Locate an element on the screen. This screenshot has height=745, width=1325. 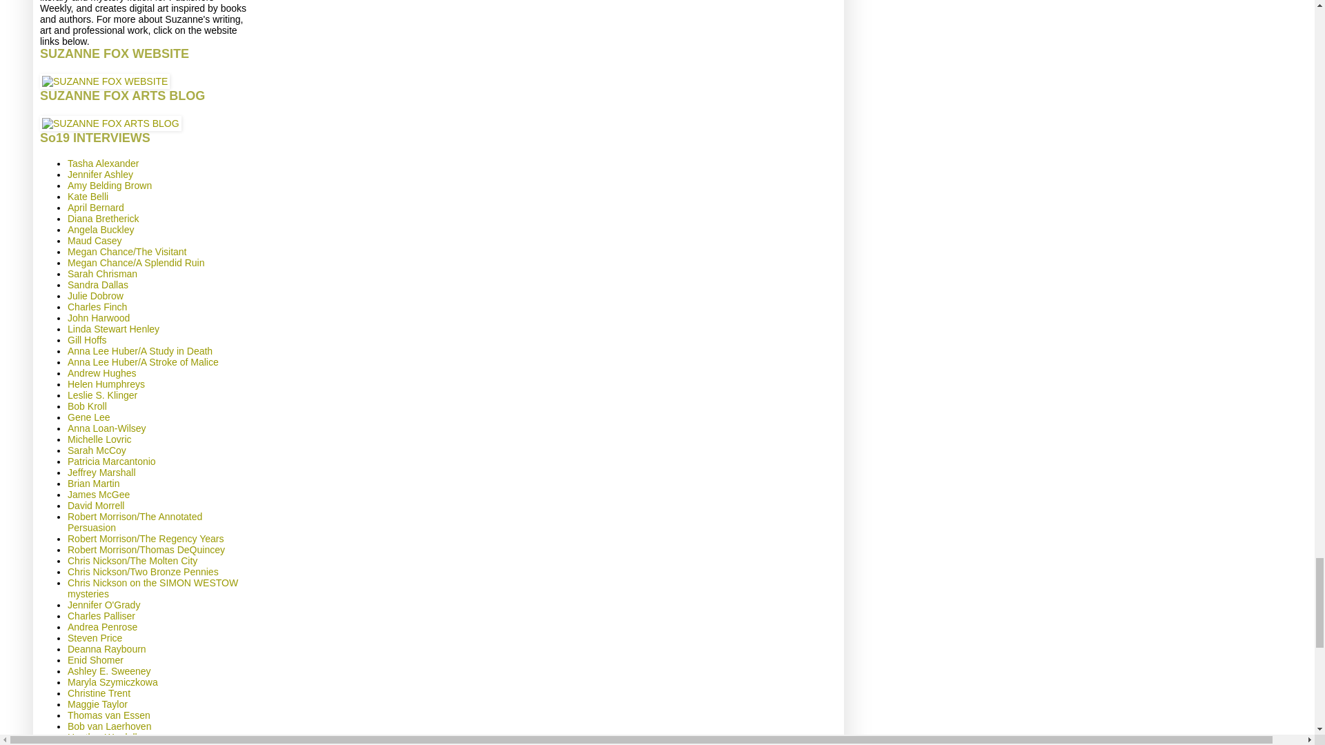
Maud Casey is located at coordinates (94, 241).